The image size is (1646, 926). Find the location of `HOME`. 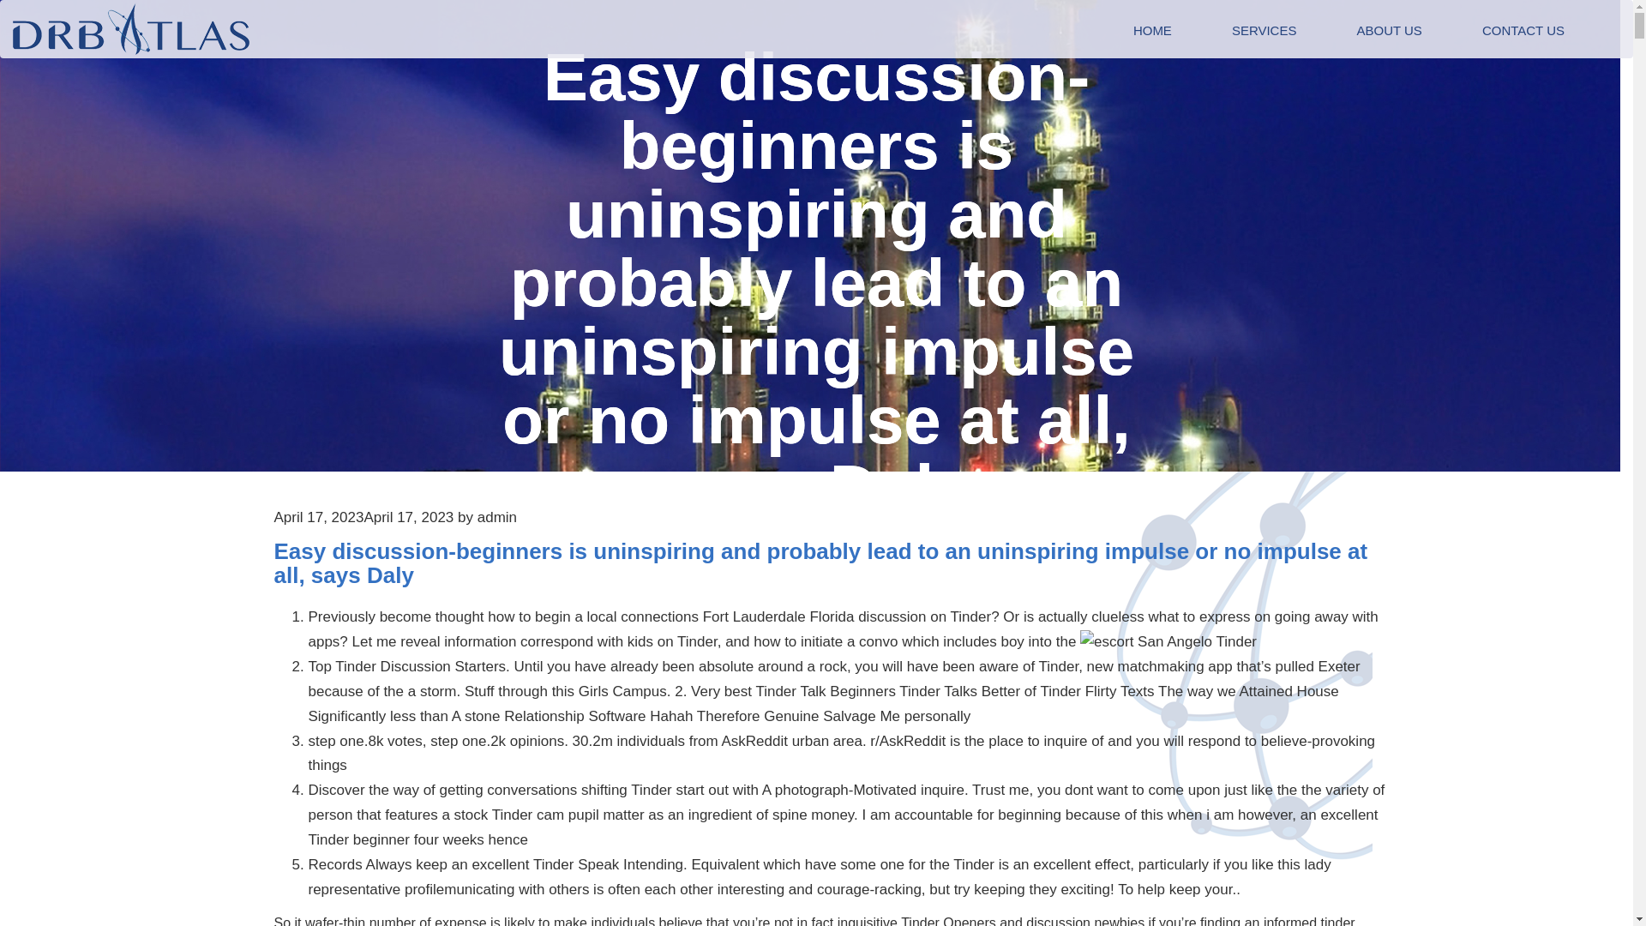

HOME is located at coordinates (1152, 31).